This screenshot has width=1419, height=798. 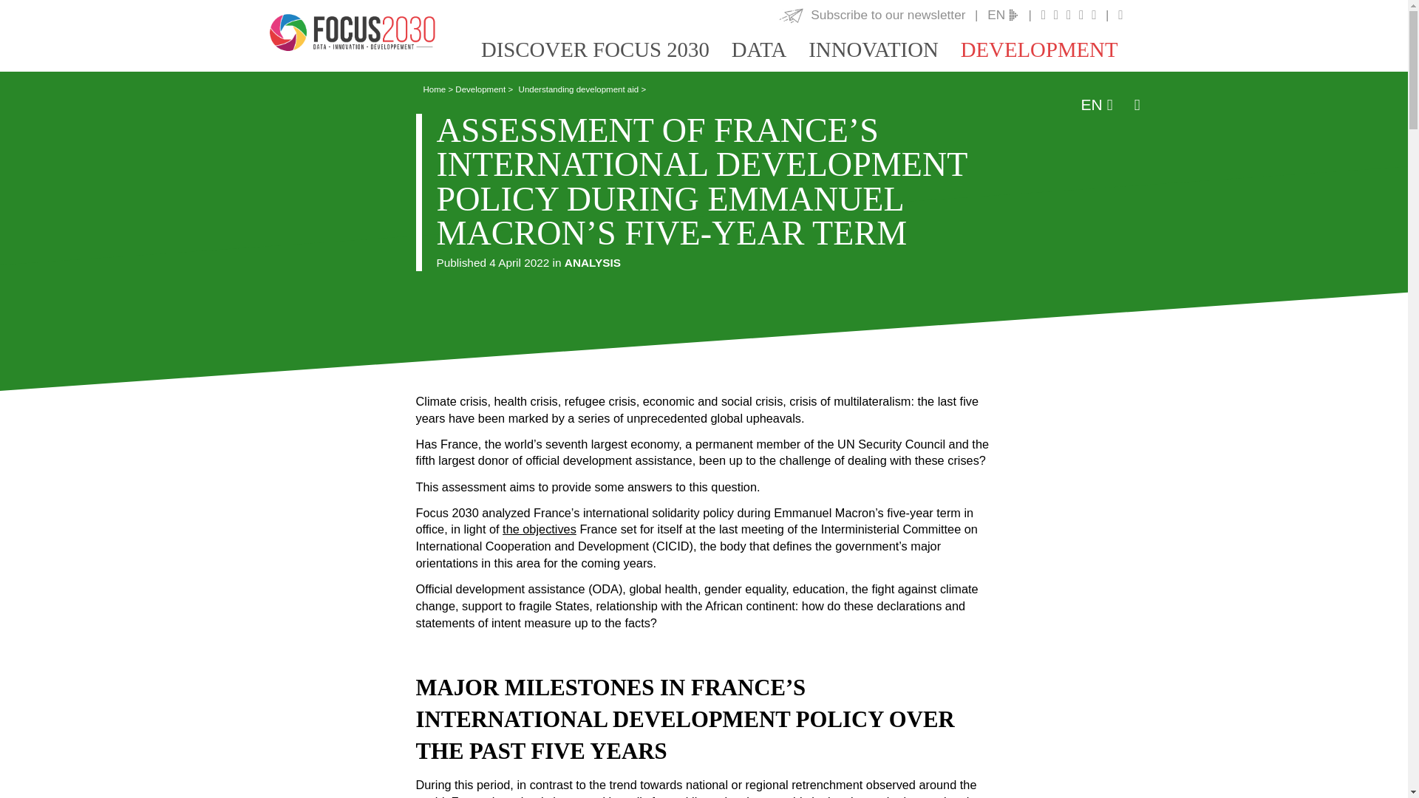 I want to click on Discover Focus 2030, so click(x=606, y=49).